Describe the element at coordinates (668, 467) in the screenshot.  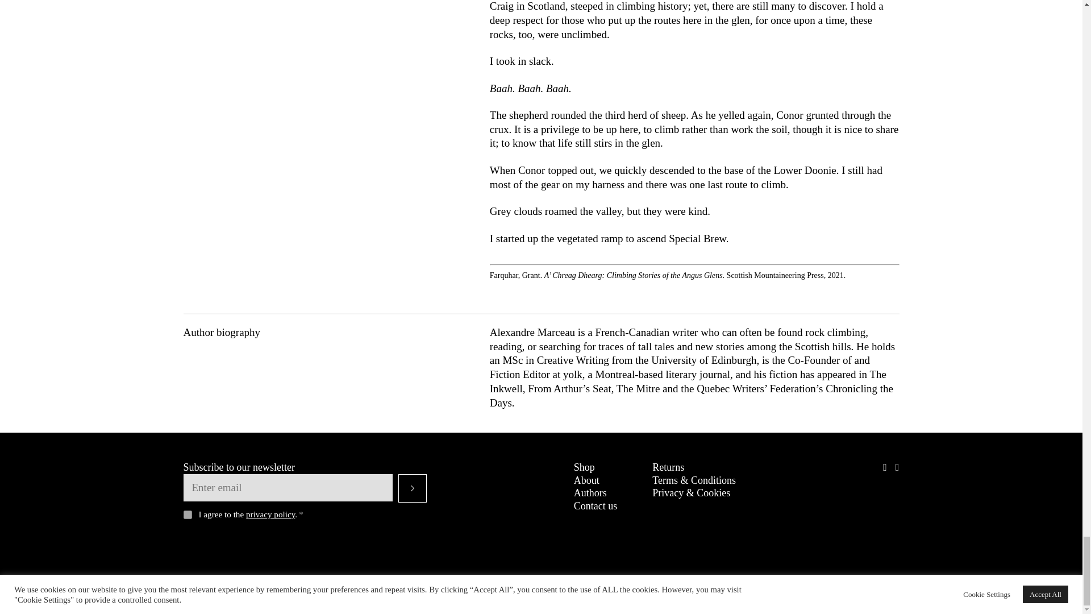
I see `Returns` at that location.